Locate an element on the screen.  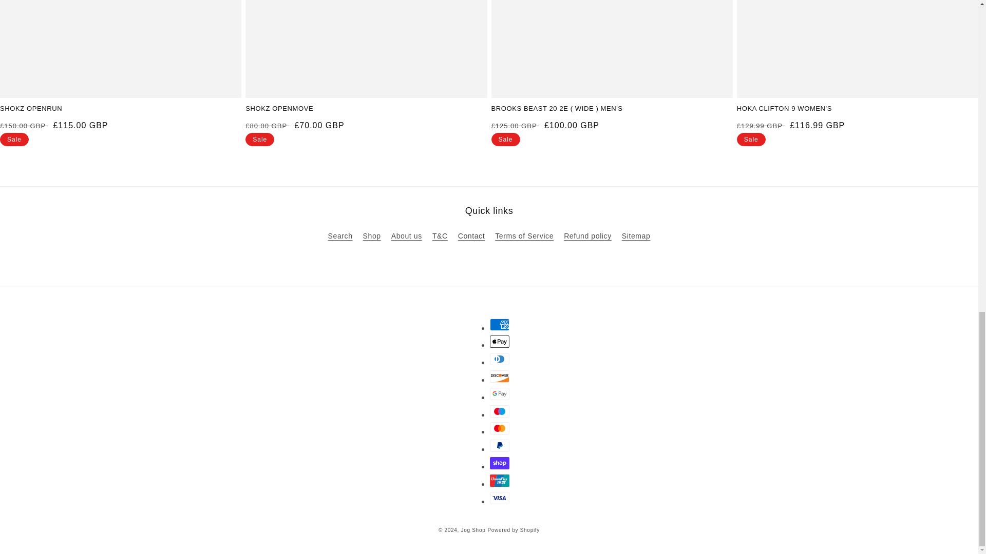
Diners Club is located at coordinates (500, 359).